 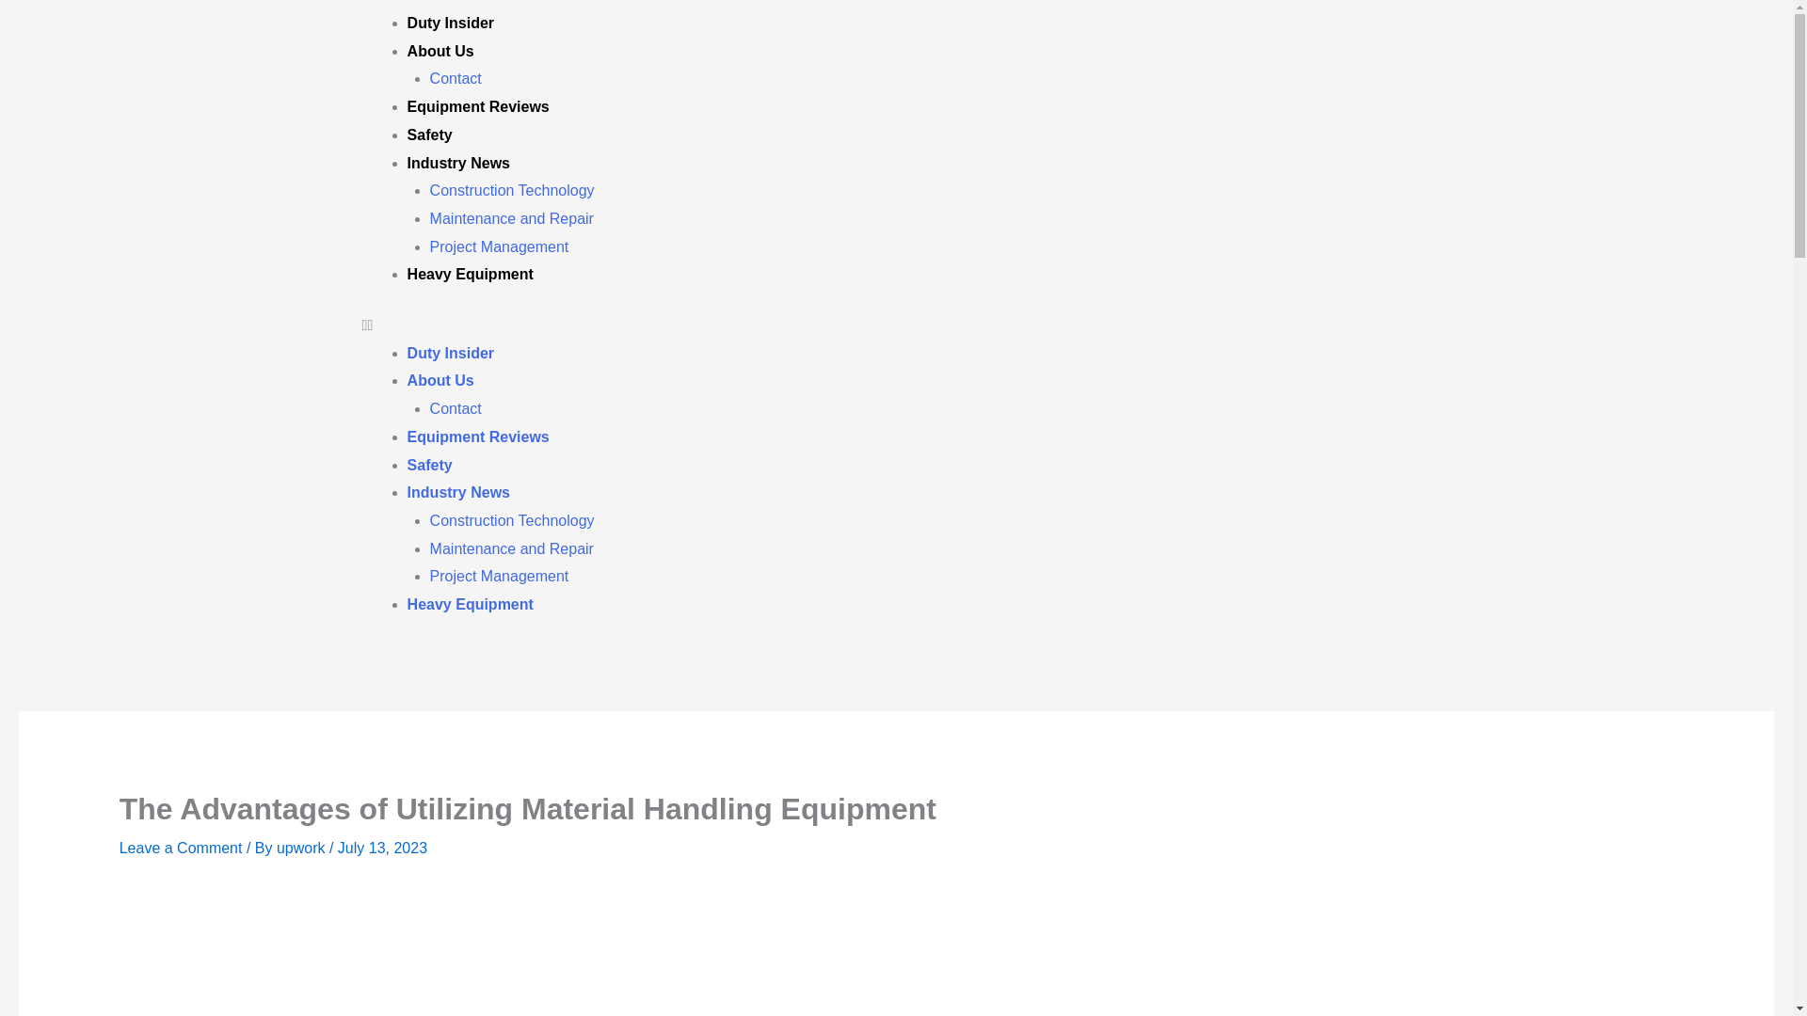 What do you see at coordinates (440, 51) in the screenshot?
I see `About Us` at bounding box center [440, 51].